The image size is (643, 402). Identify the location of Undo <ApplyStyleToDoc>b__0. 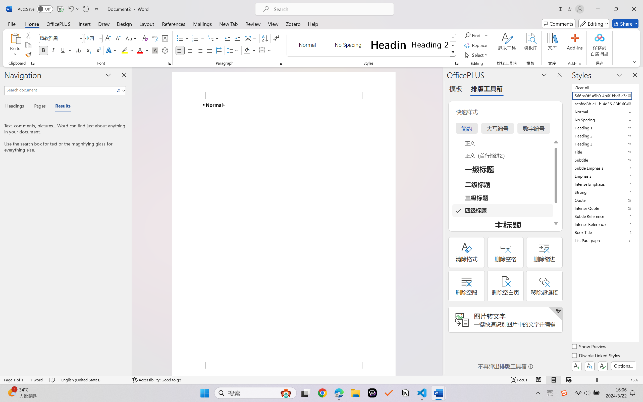
(71, 9).